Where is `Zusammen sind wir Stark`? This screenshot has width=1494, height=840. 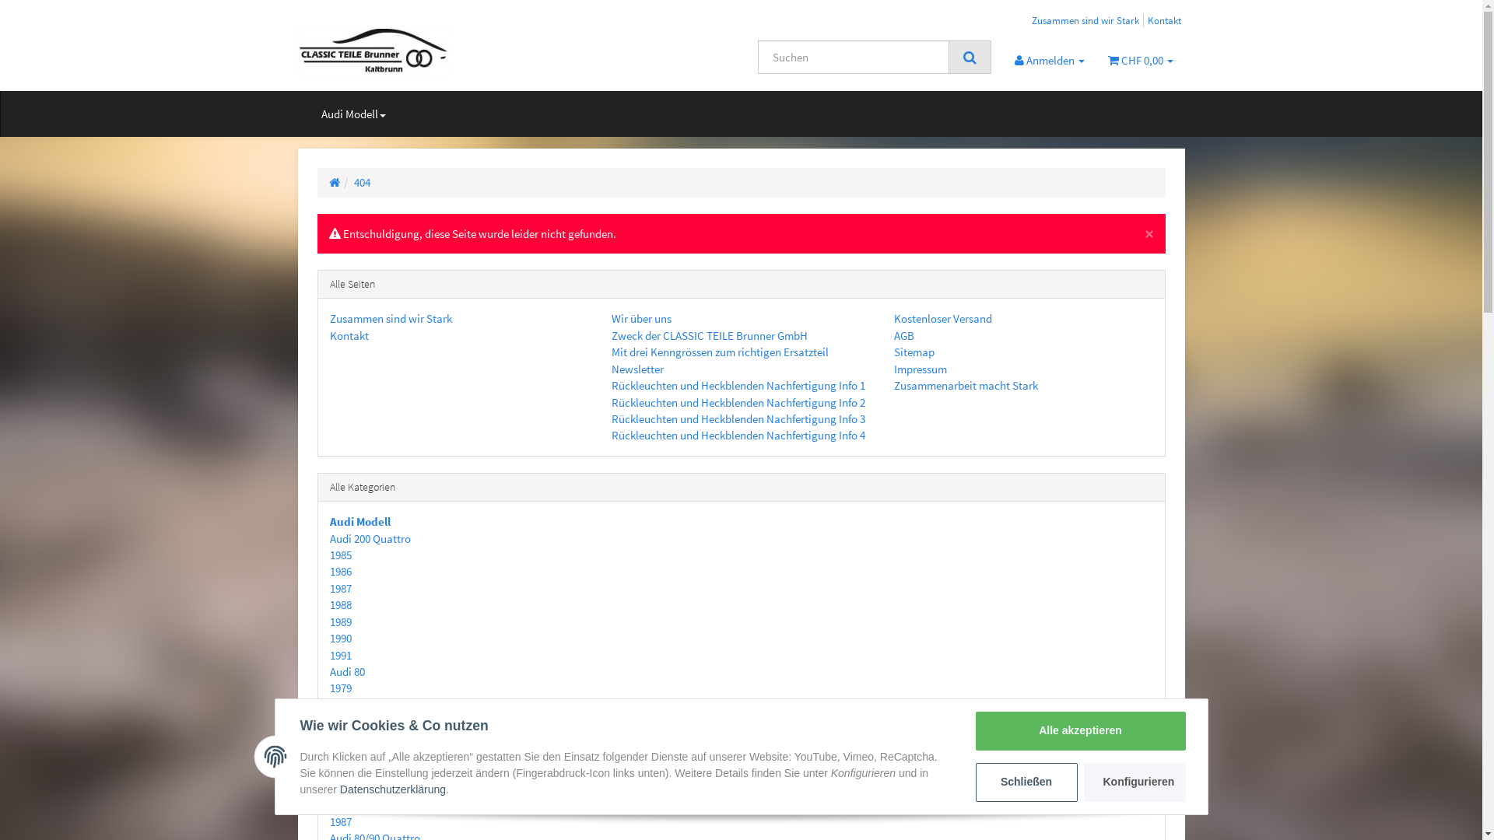 Zusammen sind wir Stark is located at coordinates (1085, 20).